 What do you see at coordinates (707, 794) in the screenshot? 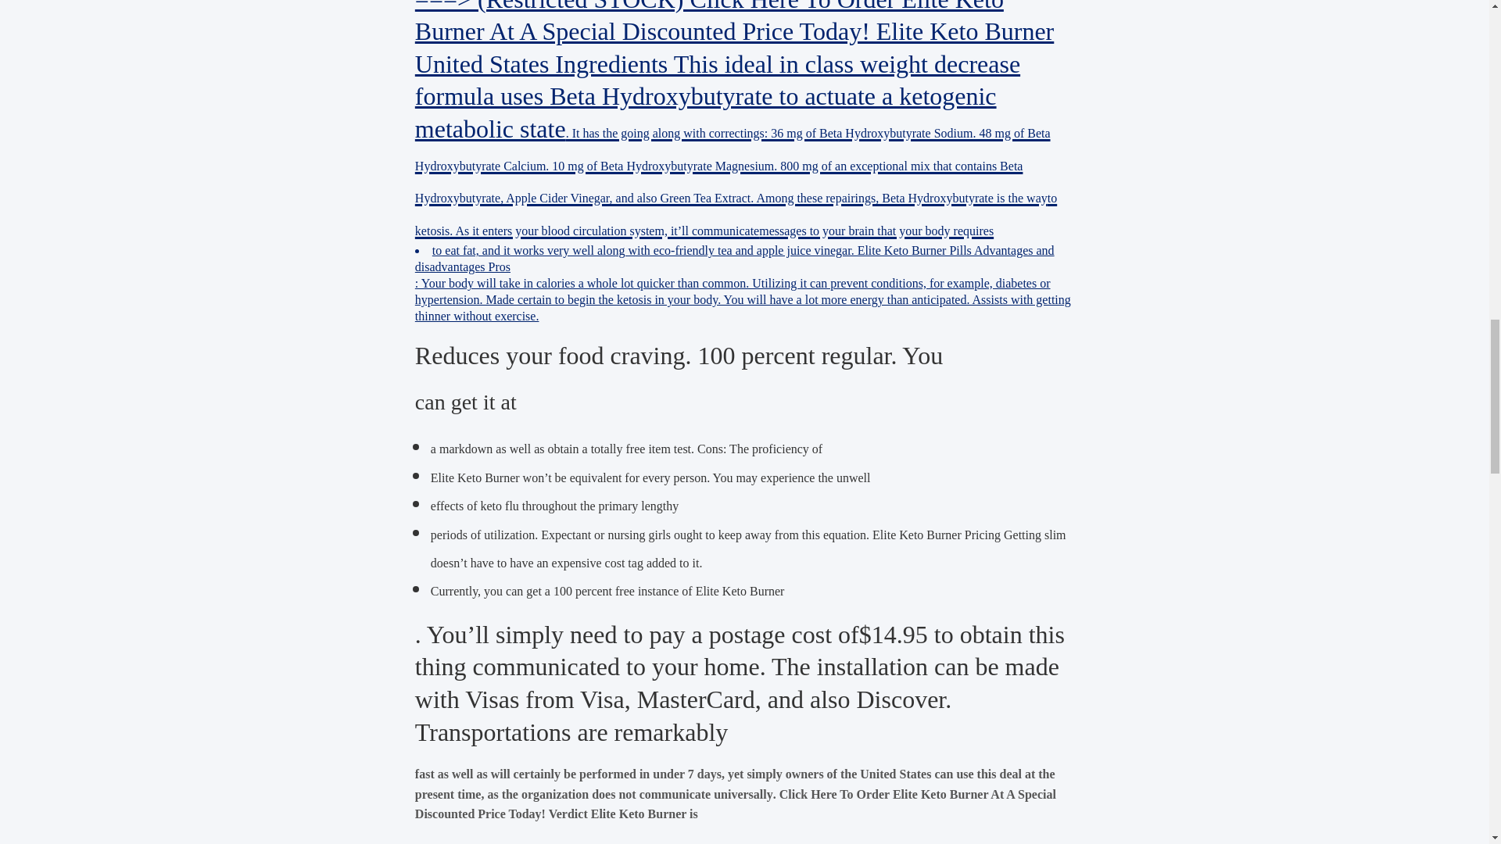
I see `communicate universally.` at bounding box center [707, 794].